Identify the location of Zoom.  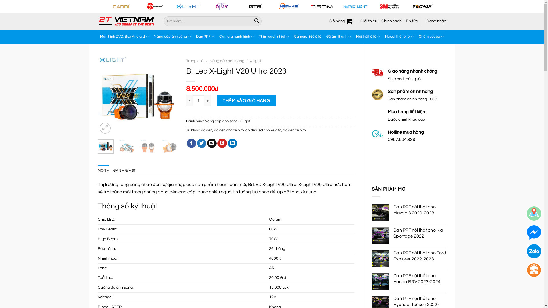
(105, 128).